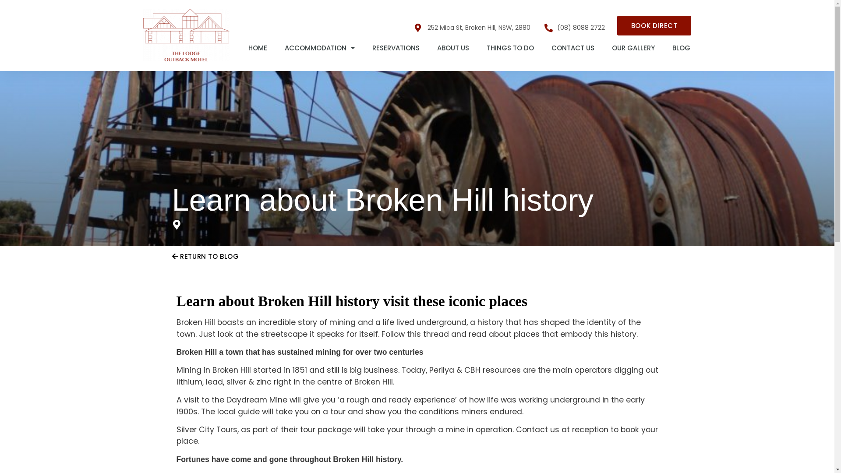 The height and width of the screenshot is (473, 841). What do you see at coordinates (573, 48) in the screenshot?
I see `CONTACT US` at bounding box center [573, 48].